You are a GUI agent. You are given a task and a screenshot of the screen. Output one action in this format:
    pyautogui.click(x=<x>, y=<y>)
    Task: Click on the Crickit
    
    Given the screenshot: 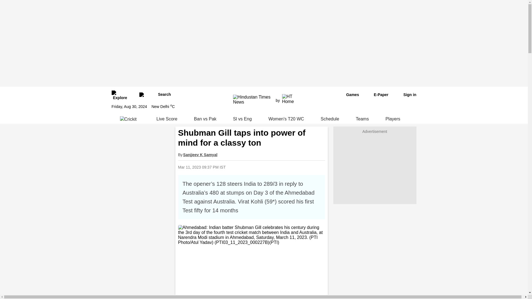 What is the action you would take?
    pyautogui.click(x=130, y=119)
    